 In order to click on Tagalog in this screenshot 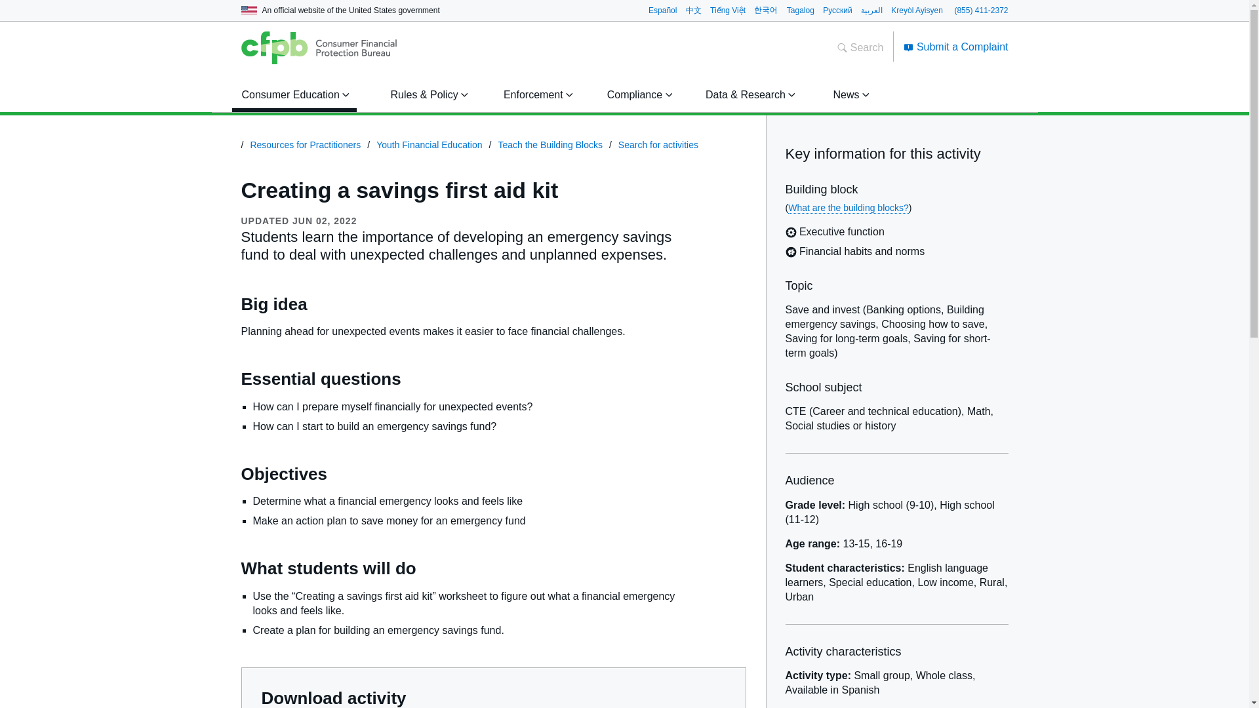, I will do `click(801, 9)`.